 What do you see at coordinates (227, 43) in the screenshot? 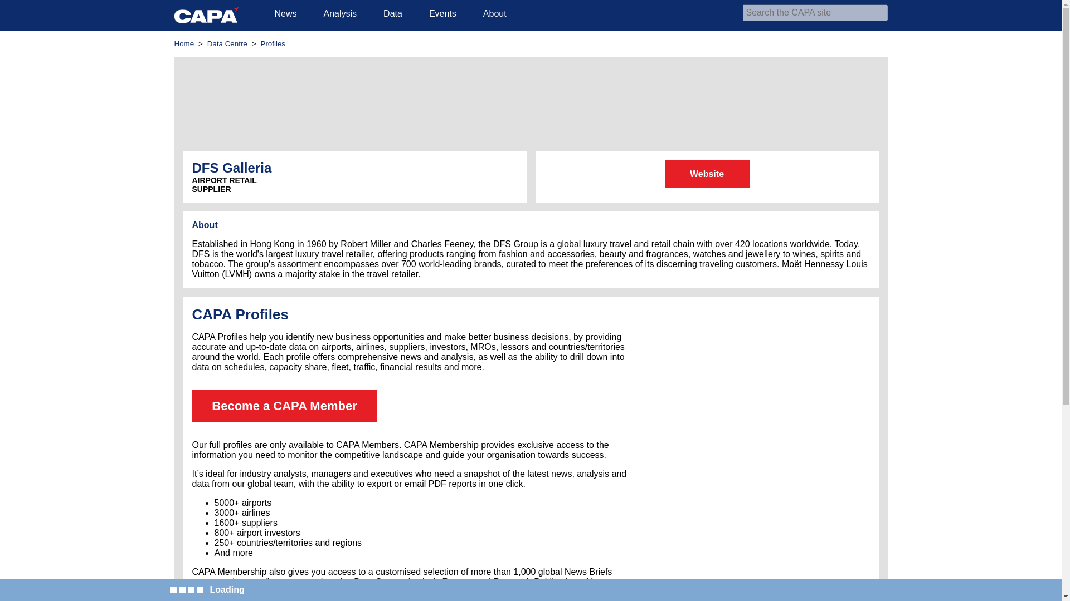
I see `Data Centre` at bounding box center [227, 43].